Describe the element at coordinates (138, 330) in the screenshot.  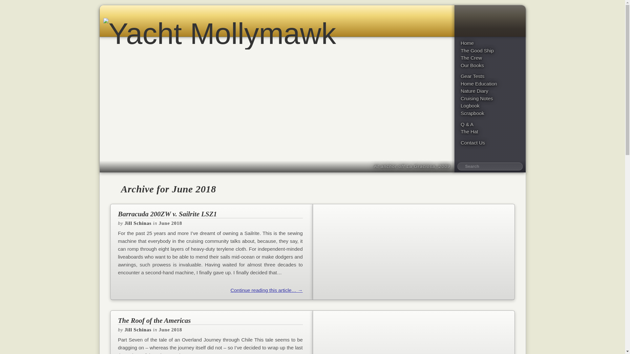
I see `Posts by Jill Schinas` at that location.